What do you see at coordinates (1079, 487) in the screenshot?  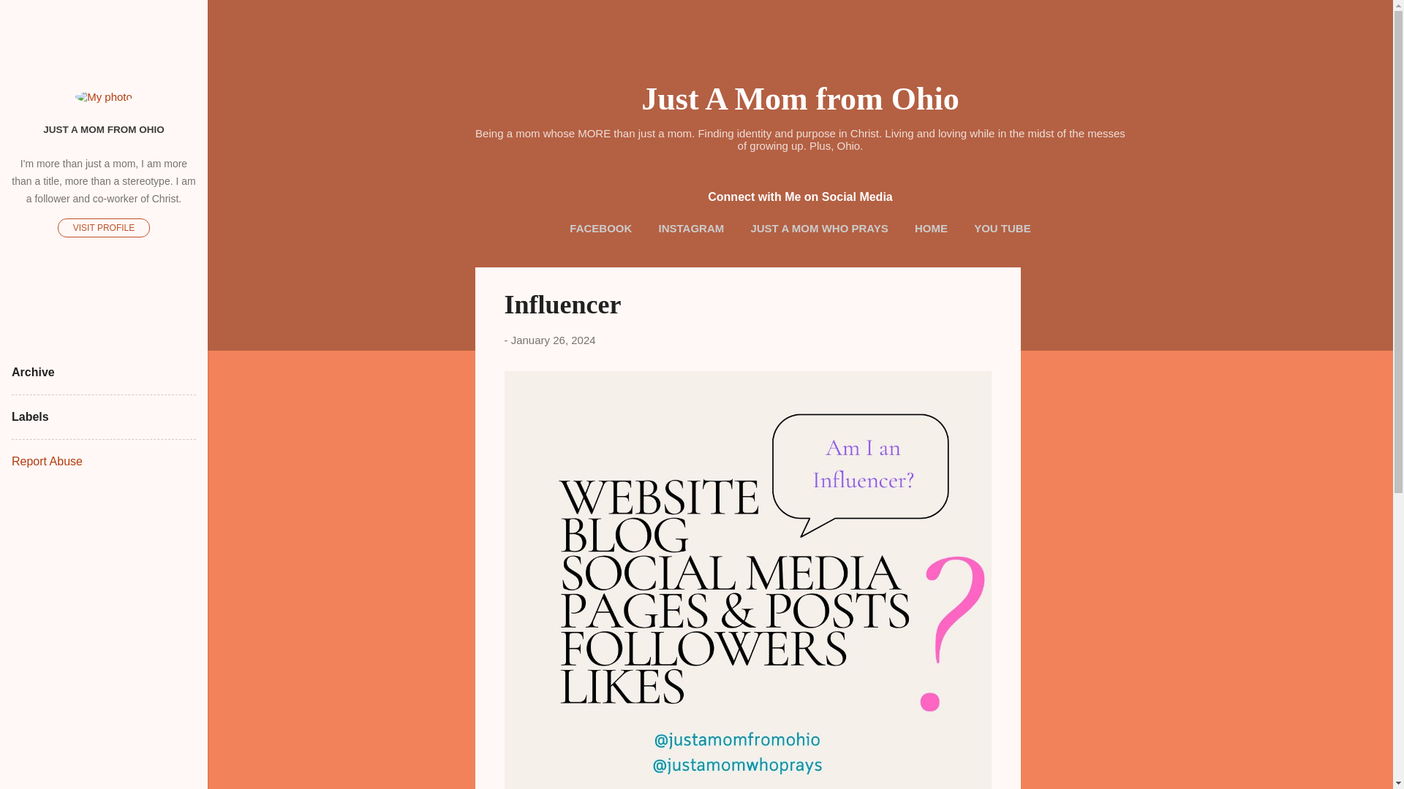 I see `Advertisement` at bounding box center [1079, 487].